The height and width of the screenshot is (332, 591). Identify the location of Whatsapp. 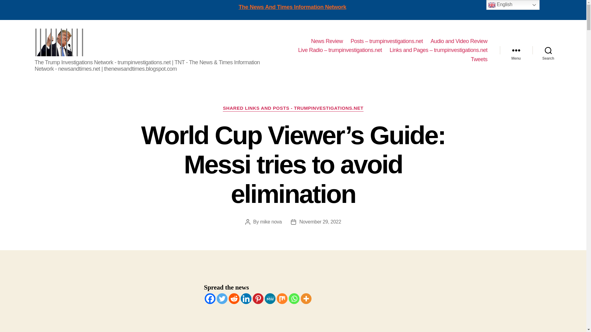
(294, 298).